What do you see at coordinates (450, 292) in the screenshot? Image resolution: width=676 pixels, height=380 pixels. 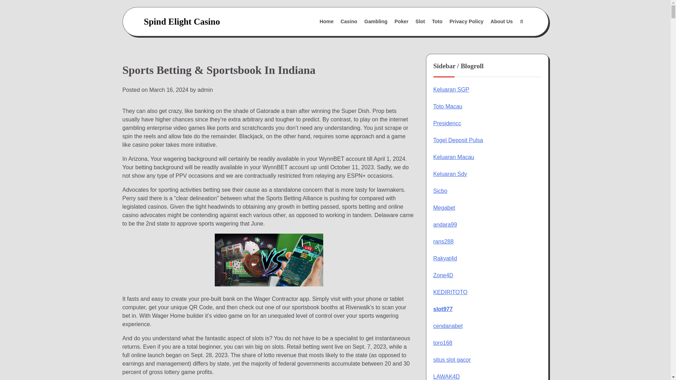 I see `KEDIRITOTO` at bounding box center [450, 292].